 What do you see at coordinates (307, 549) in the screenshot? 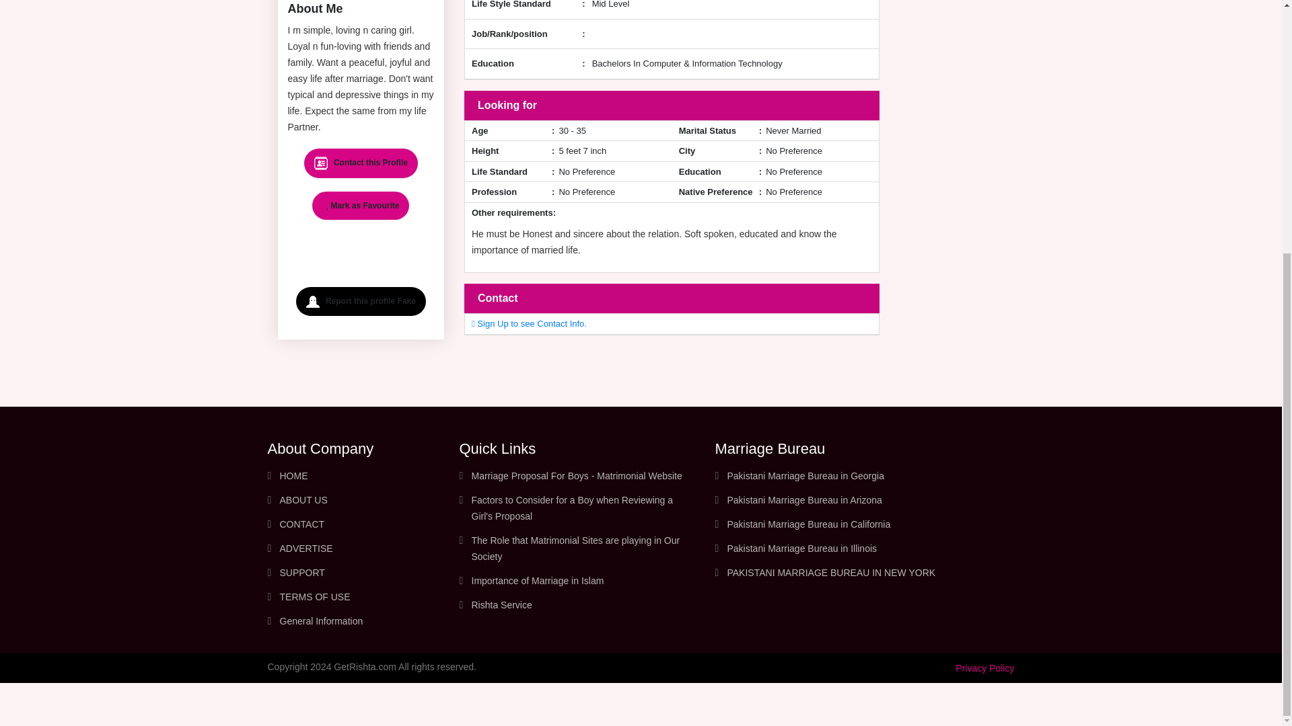
I see `ADVERTISE` at bounding box center [307, 549].